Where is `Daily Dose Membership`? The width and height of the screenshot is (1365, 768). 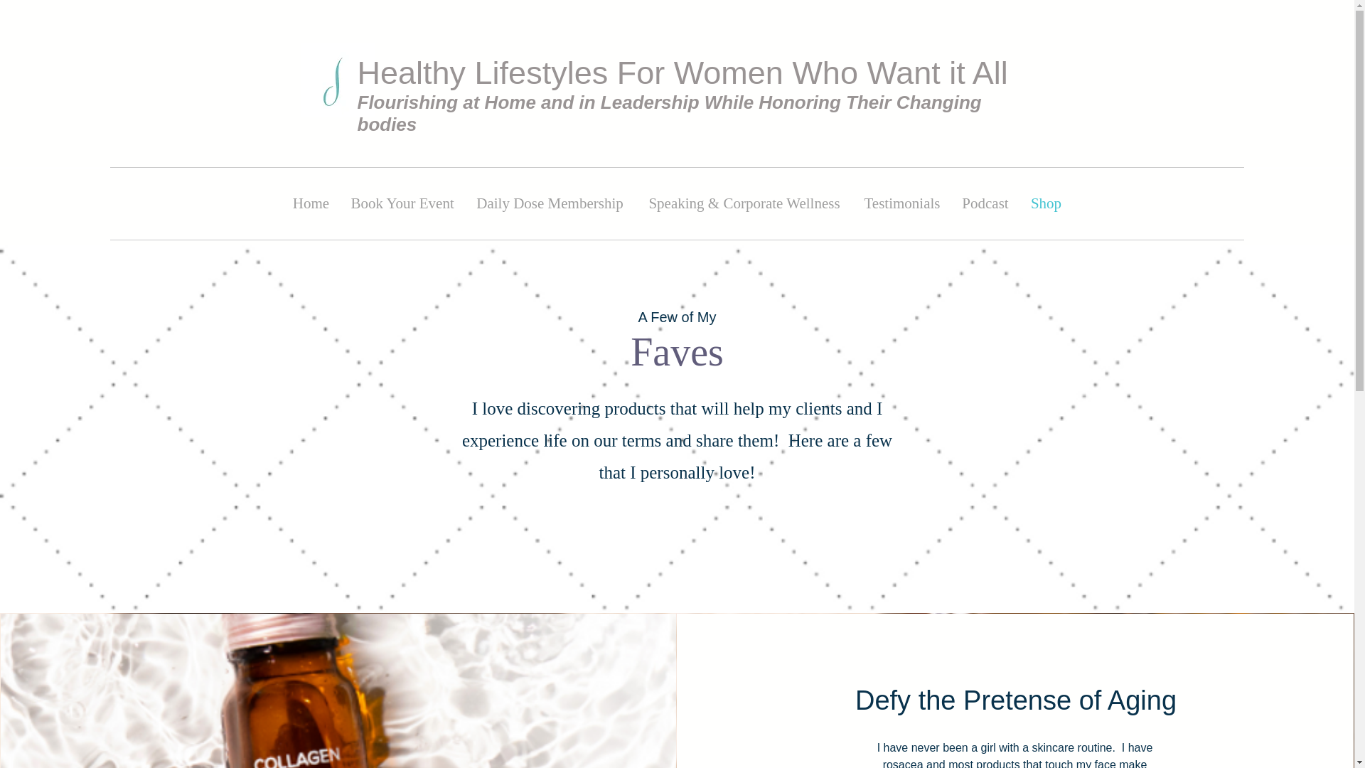 Daily Dose Membership is located at coordinates (550, 203).